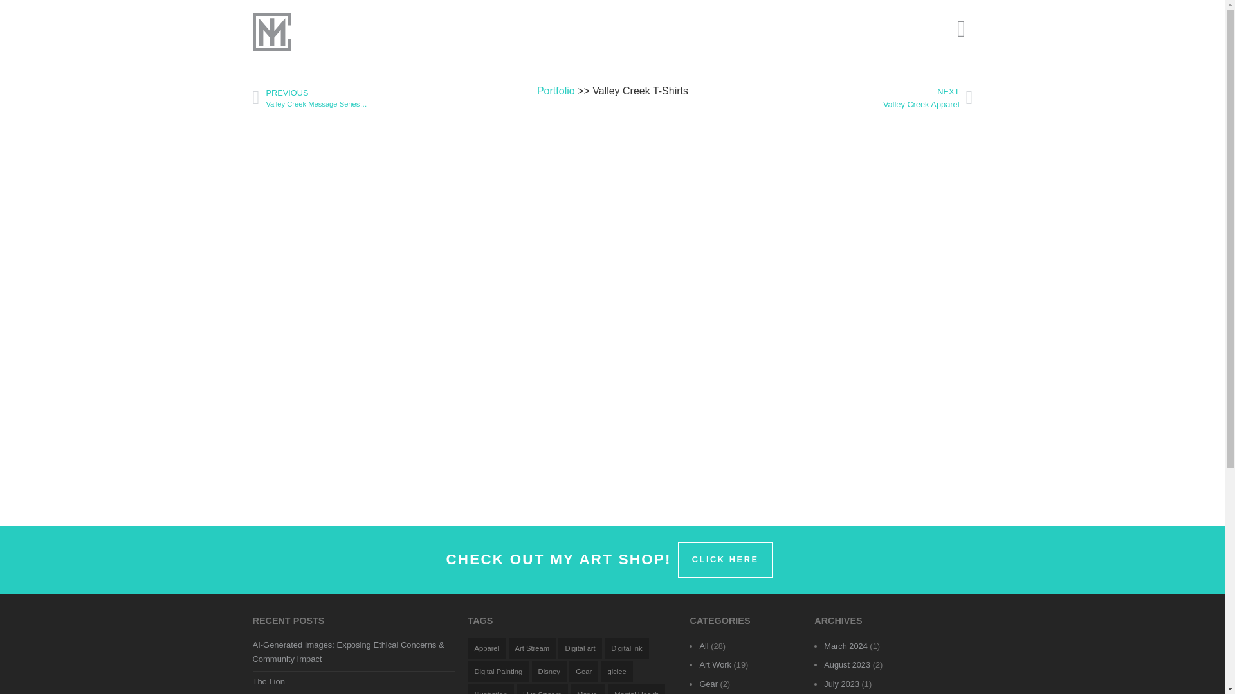  Describe the element at coordinates (588, 689) in the screenshot. I see `Marvel` at that location.